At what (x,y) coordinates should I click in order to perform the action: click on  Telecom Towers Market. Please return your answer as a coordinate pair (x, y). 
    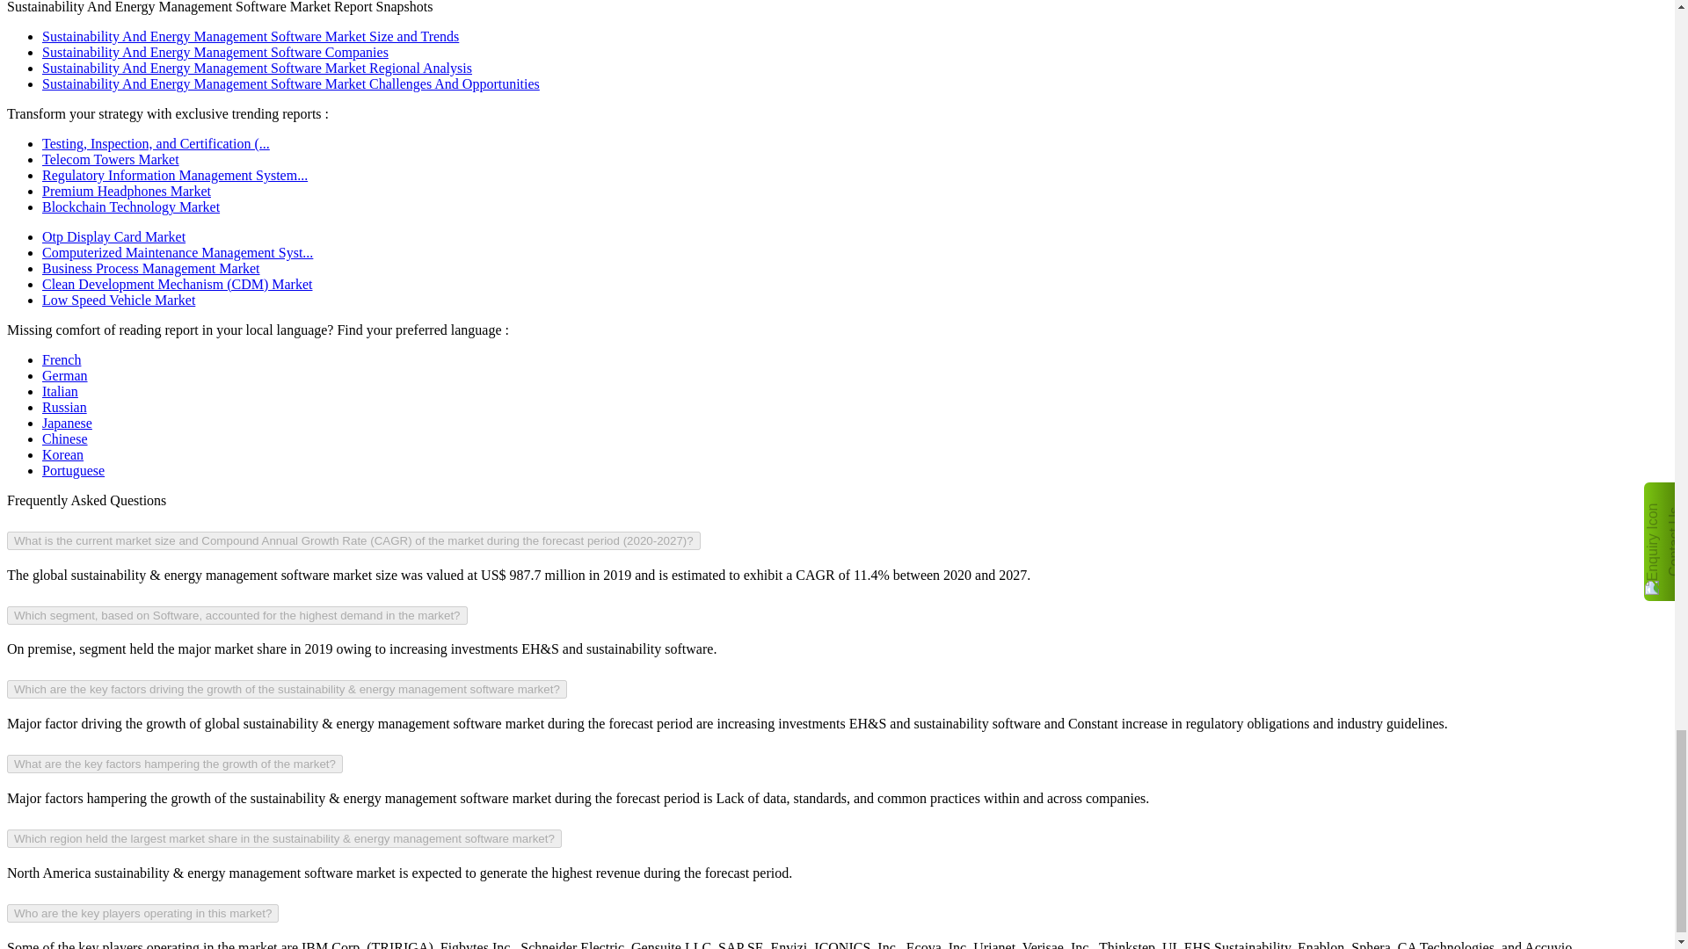
    Looking at the image, I should click on (111, 159).